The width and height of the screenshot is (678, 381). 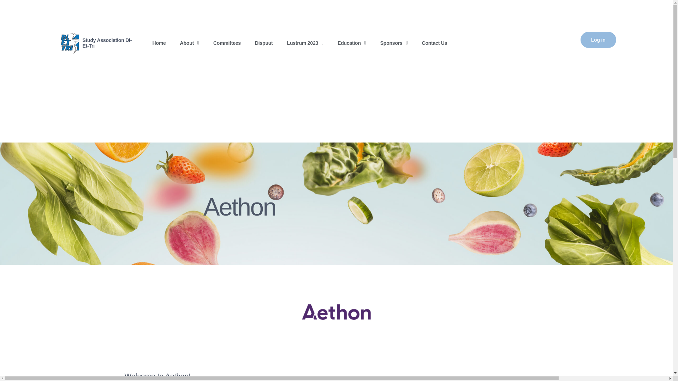 I want to click on Lustrum 2023, so click(x=305, y=43).